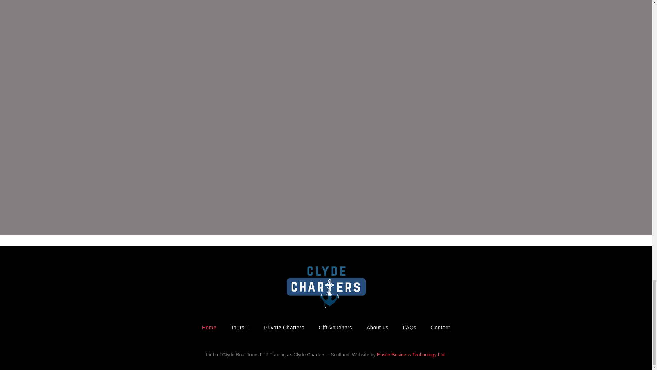 This screenshot has height=370, width=657. Describe the element at coordinates (284, 328) in the screenshot. I see `Private Charters` at that location.